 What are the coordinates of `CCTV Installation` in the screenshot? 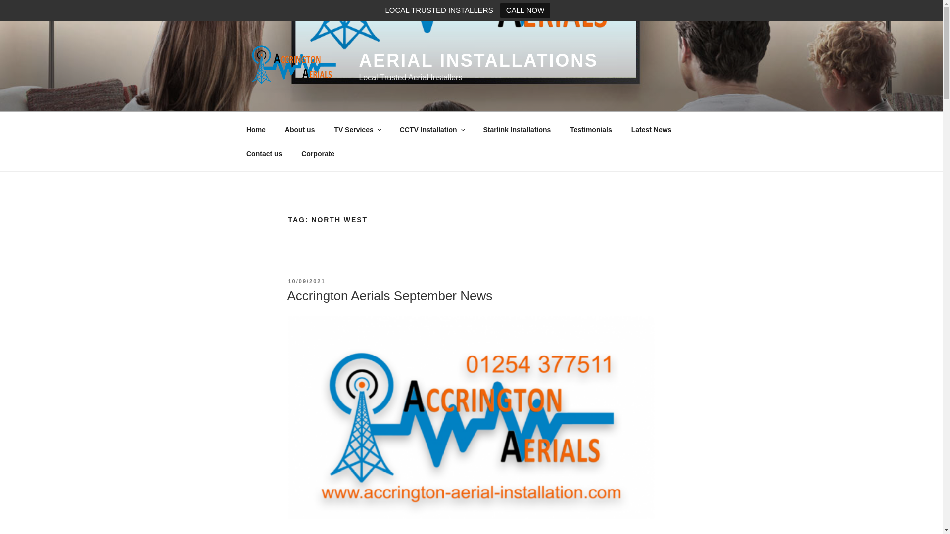 It's located at (431, 130).